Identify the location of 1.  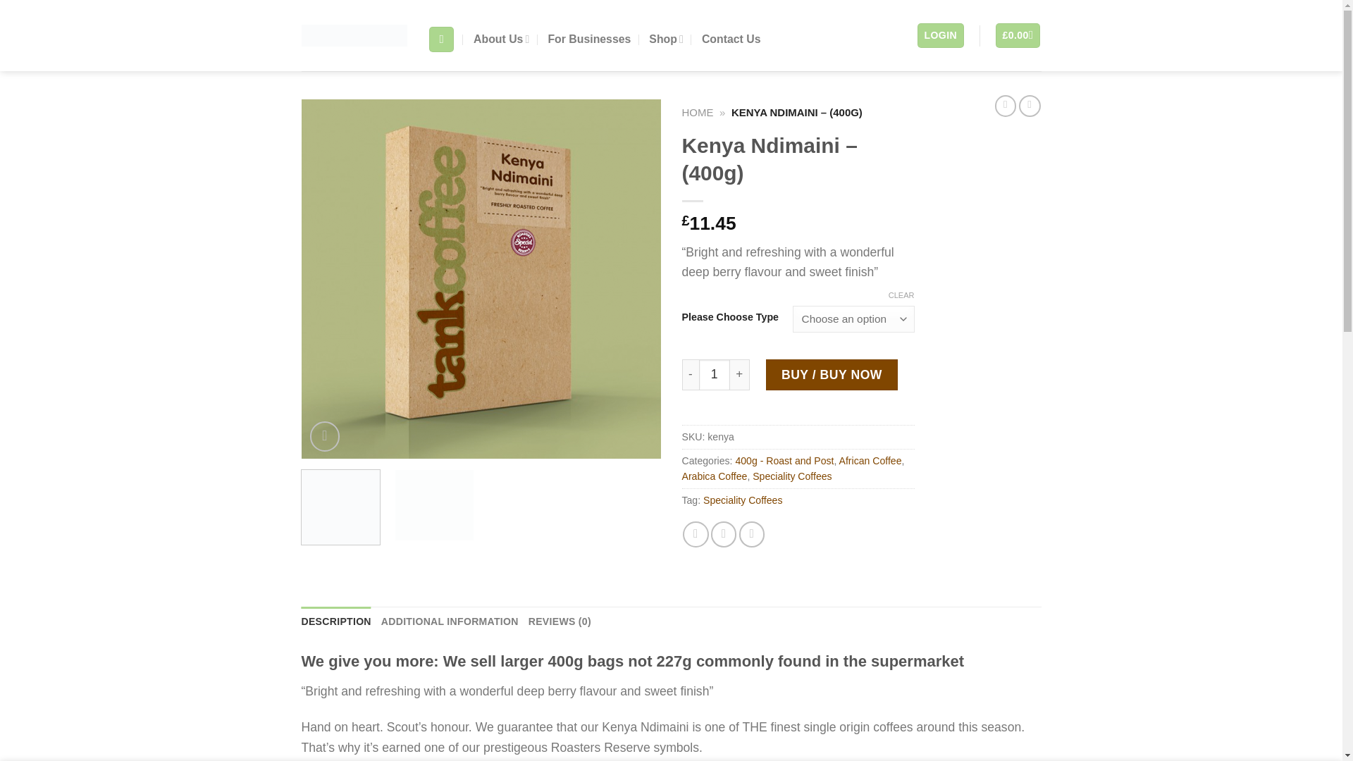
(715, 375).